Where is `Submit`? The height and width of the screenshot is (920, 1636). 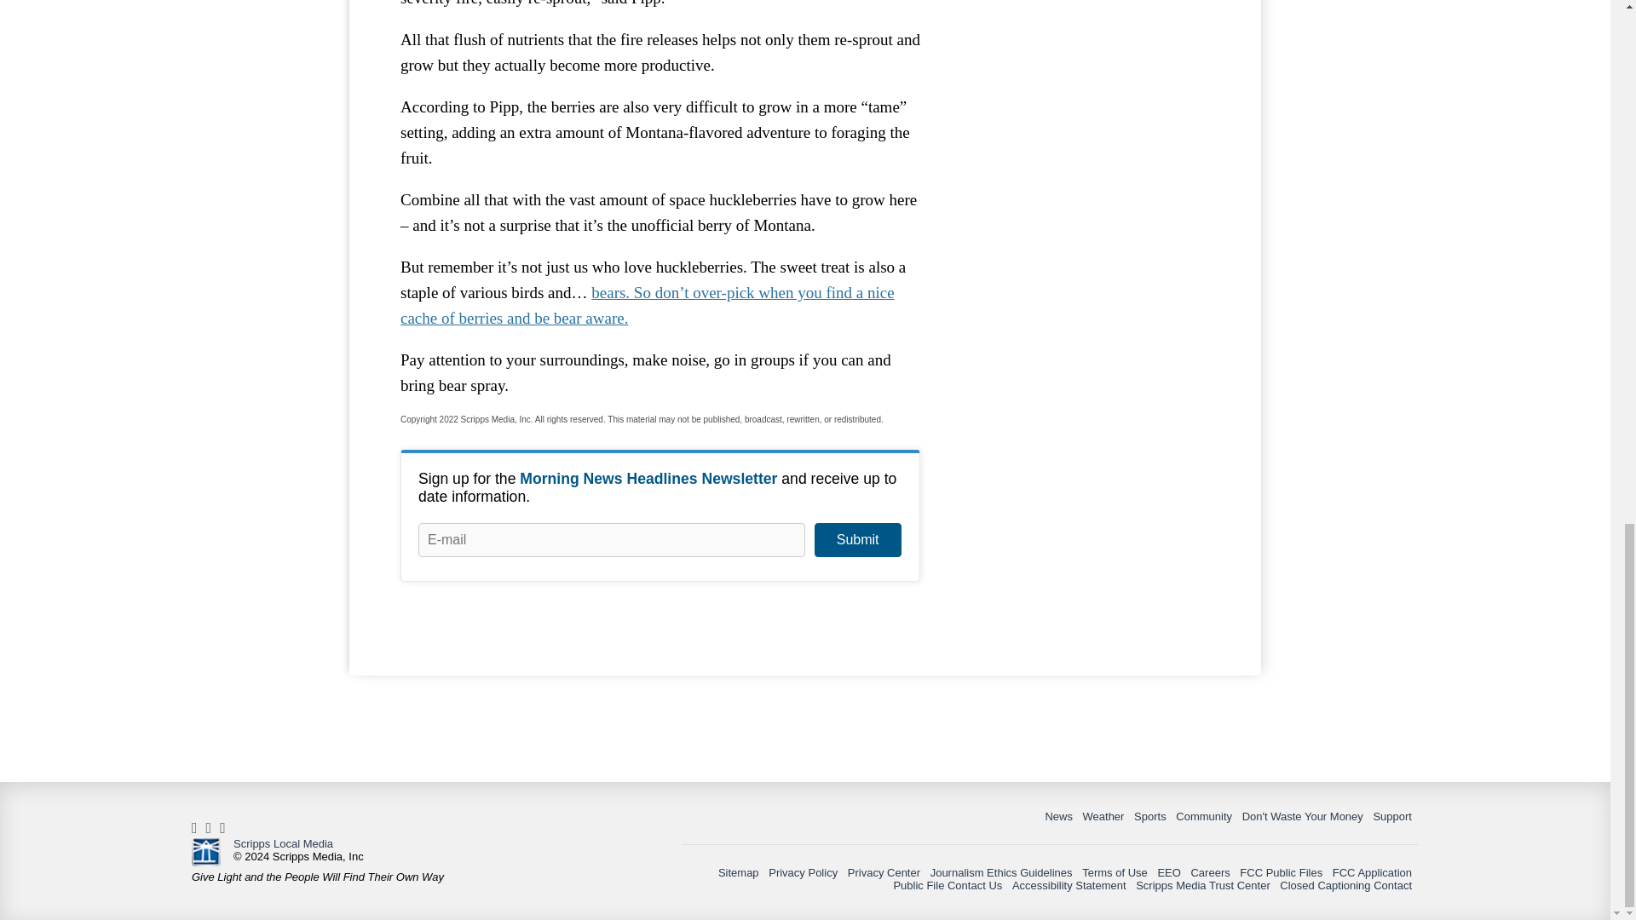
Submit is located at coordinates (857, 540).